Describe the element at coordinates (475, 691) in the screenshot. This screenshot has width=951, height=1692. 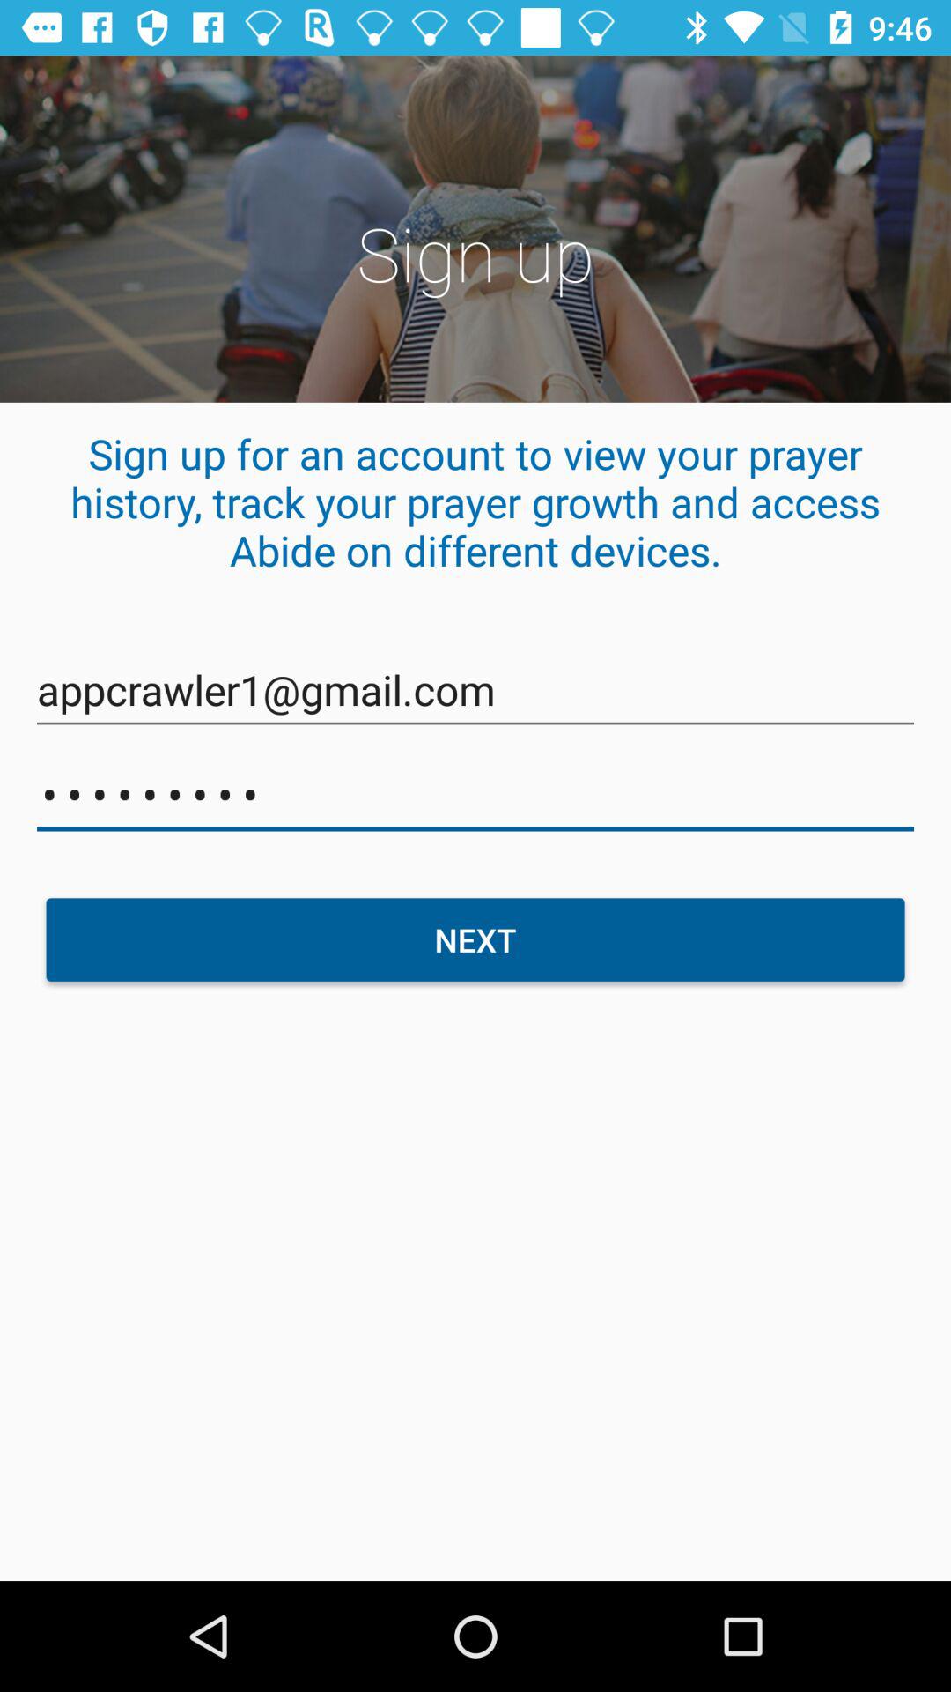
I see `turn off item below sign up for icon` at that location.